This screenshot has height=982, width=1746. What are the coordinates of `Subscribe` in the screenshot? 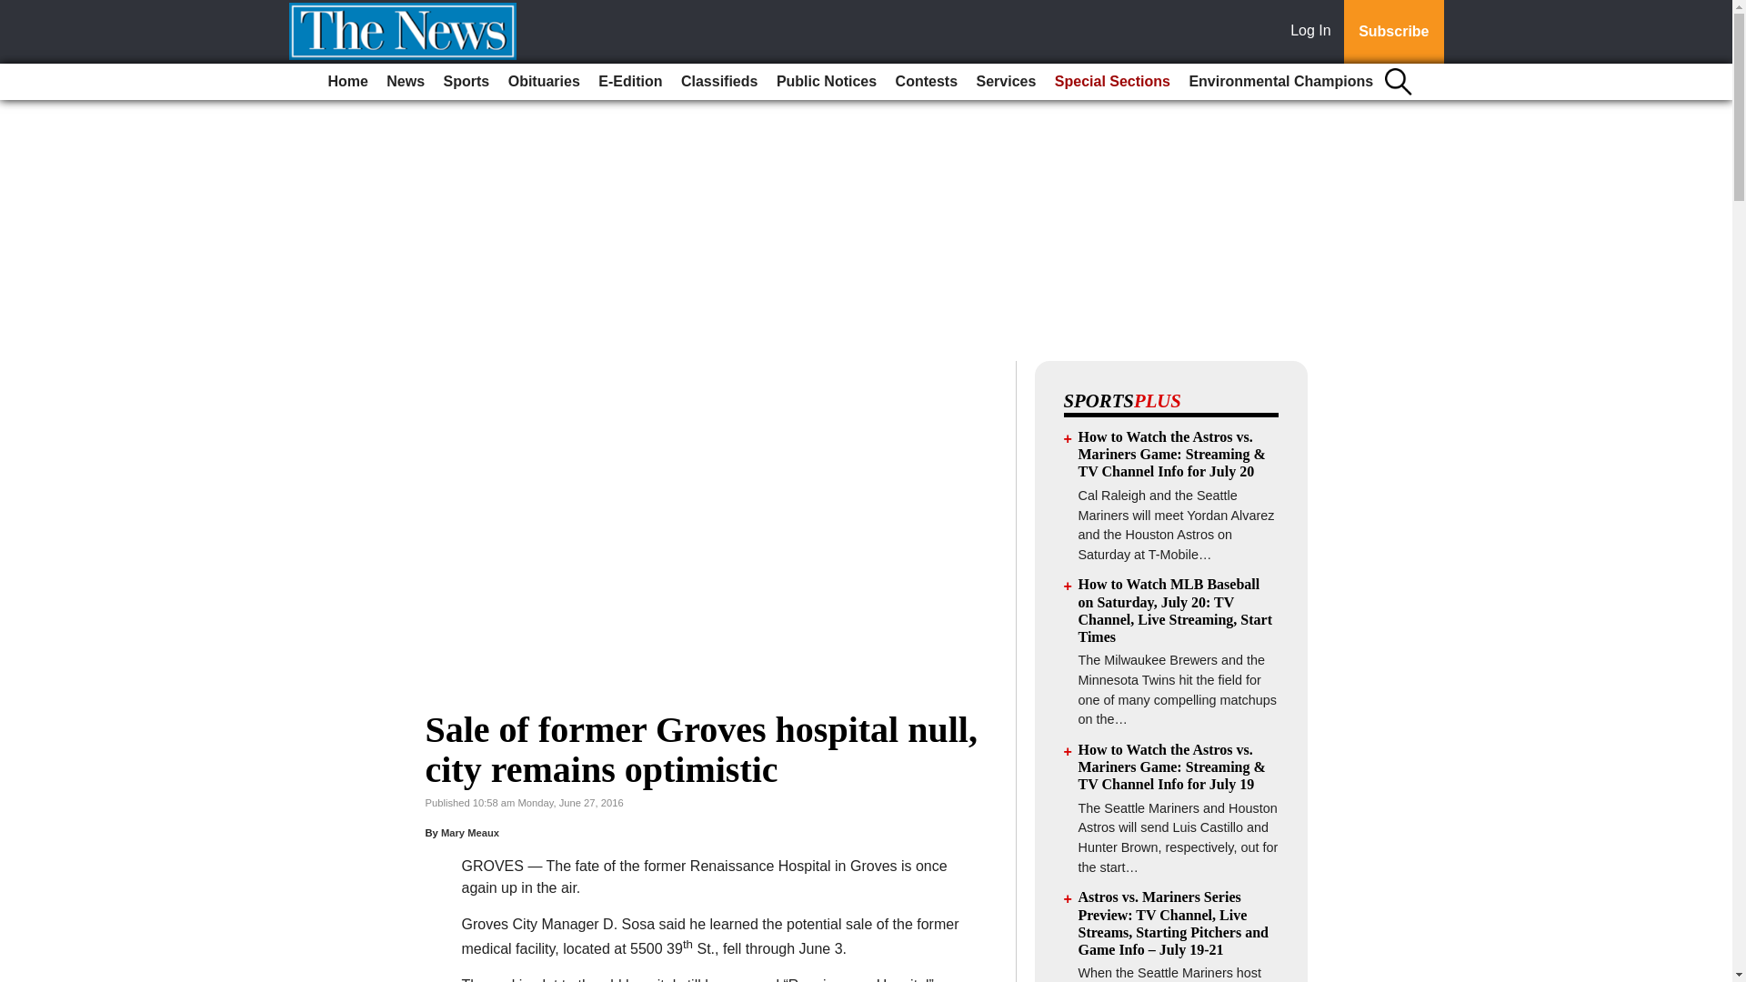 It's located at (1393, 32).